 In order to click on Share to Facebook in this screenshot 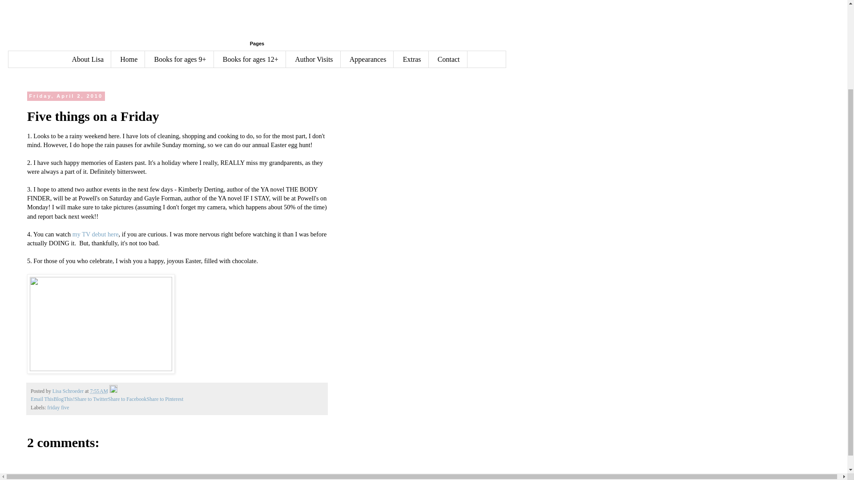, I will do `click(127, 399)`.